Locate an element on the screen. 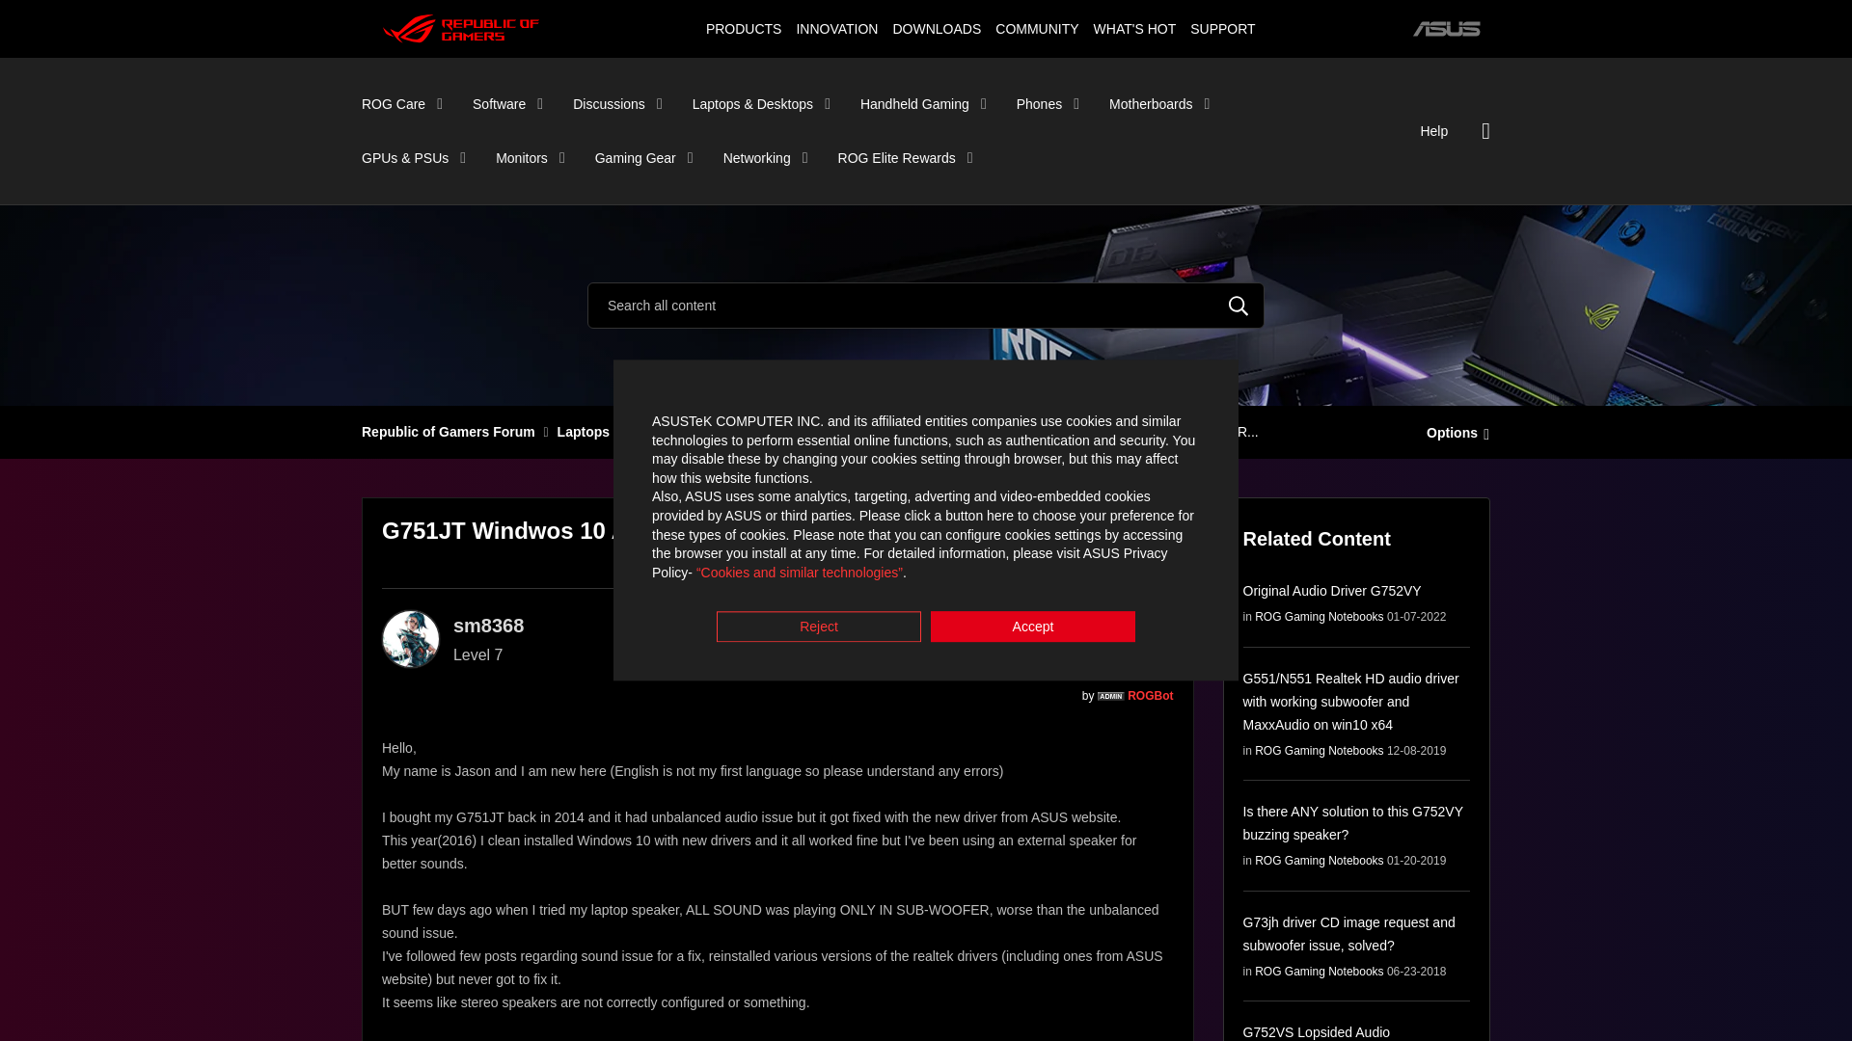 Image resolution: width=1852 pixels, height=1041 pixels. INNOVATION is located at coordinates (836, 28).